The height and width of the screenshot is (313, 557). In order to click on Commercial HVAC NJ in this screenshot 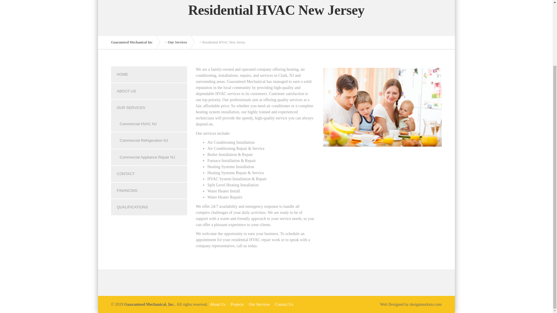, I will do `click(149, 124)`.